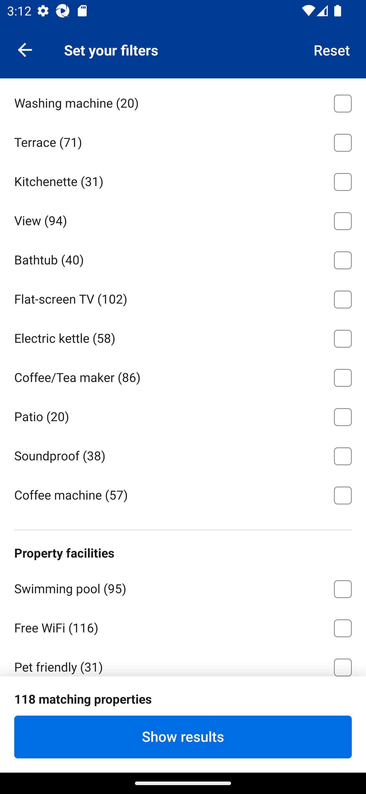 The width and height of the screenshot is (366, 794). Describe the element at coordinates (183, 298) in the screenshot. I see `Flat-screen TV ⁦(102)` at that location.